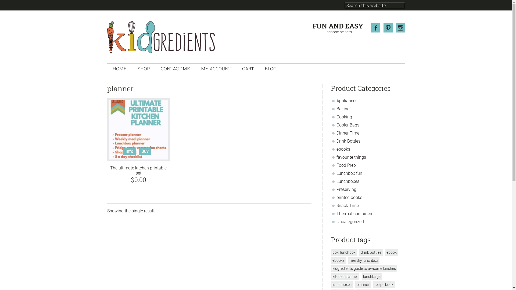  Describe the element at coordinates (216, 69) in the screenshot. I see `MY ACCOUNT` at that location.